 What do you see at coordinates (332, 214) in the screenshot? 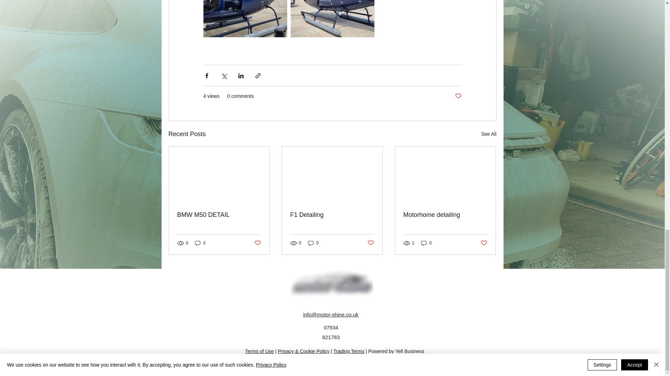
I see `F1 Detailing` at bounding box center [332, 214].